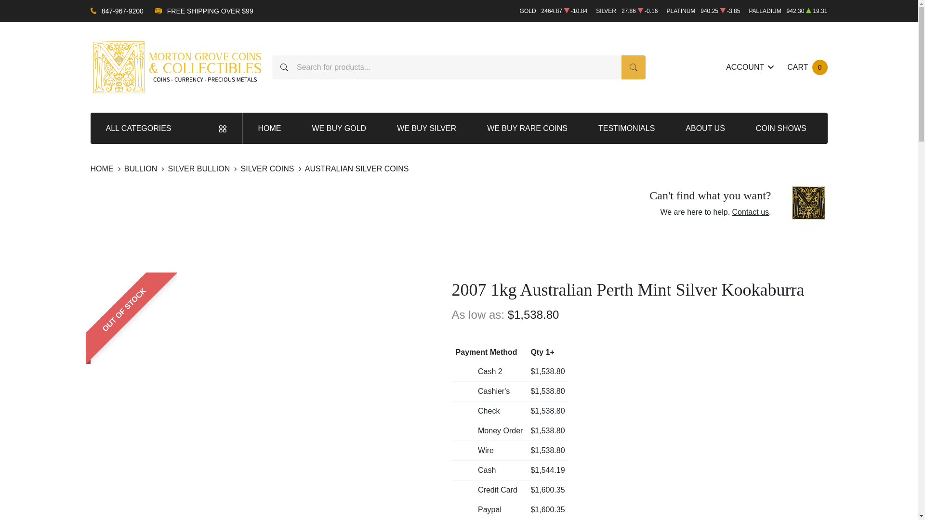 Image resolution: width=925 pixels, height=520 pixels. What do you see at coordinates (339, 128) in the screenshot?
I see `WE BUY RARE COINS` at bounding box center [339, 128].